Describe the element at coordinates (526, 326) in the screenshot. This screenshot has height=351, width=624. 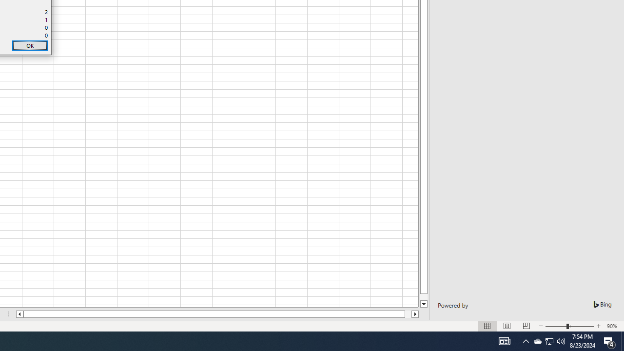
I see `Column right` at that location.